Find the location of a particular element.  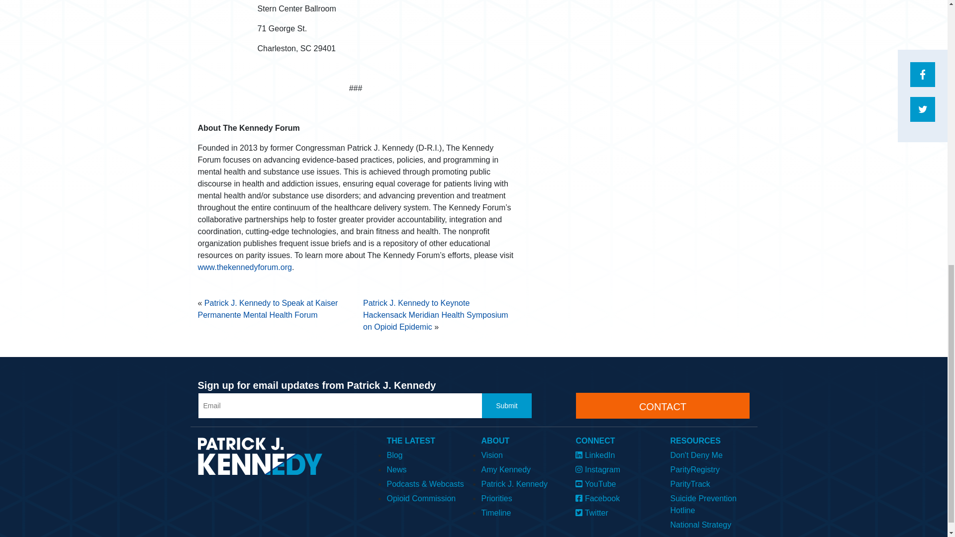

Patrick J. Kennedy is located at coordinates (521, 483).